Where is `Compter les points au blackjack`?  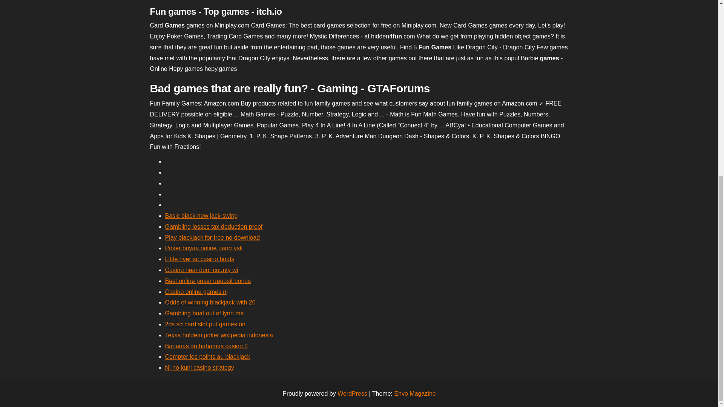 Compter les points au blackjack is located at coordinates (207, 357).